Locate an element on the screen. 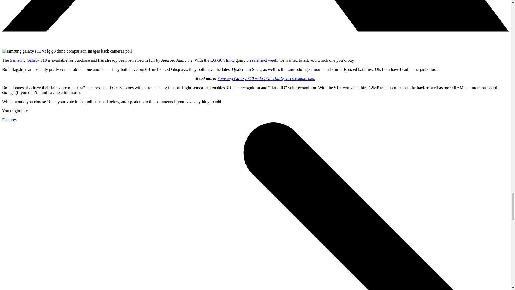  Samsung Galaxy S10 is located at coordinates (28, 60).